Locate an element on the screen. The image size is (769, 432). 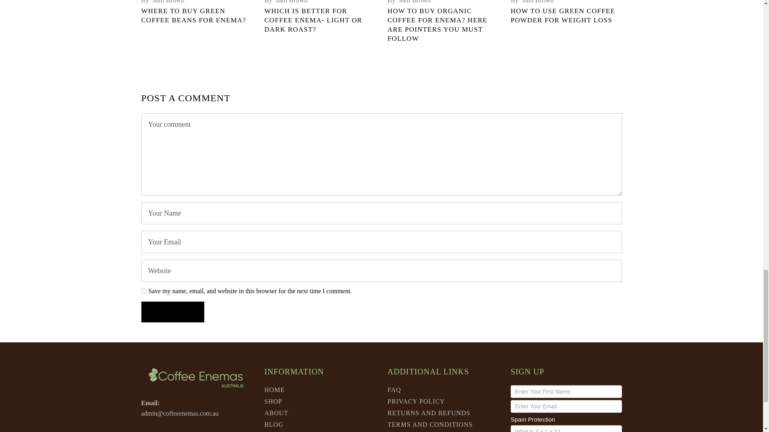
yes is located at coordinates (143, 291).